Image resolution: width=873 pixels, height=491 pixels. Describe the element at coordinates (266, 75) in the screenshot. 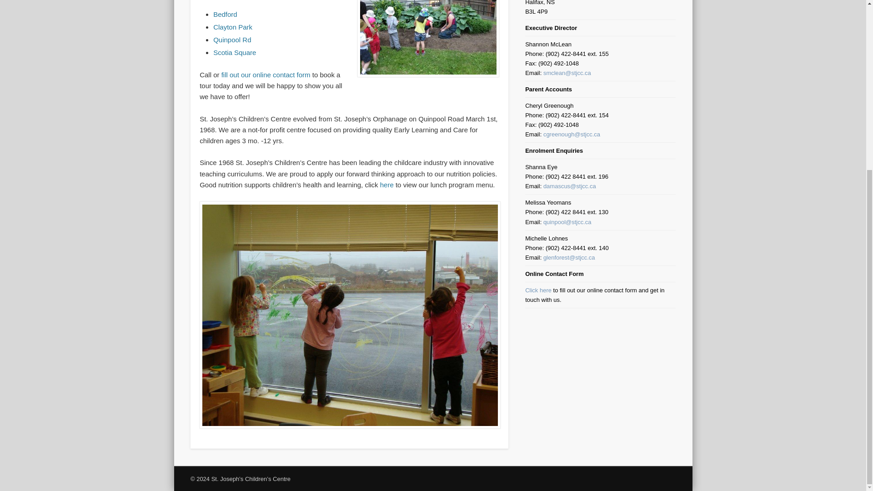

I see `Contact` at that location.